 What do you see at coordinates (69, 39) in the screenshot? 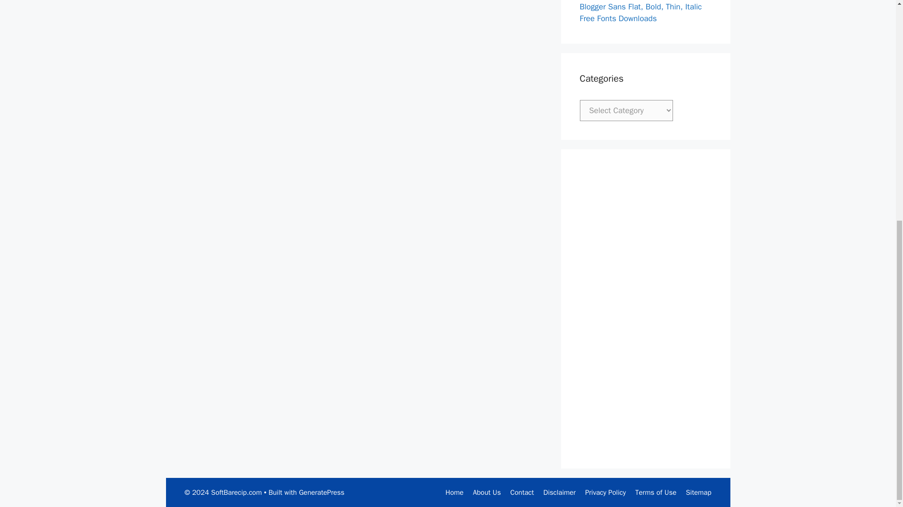
I see `Medical Disclaimer` at bounding box center [69, 39].